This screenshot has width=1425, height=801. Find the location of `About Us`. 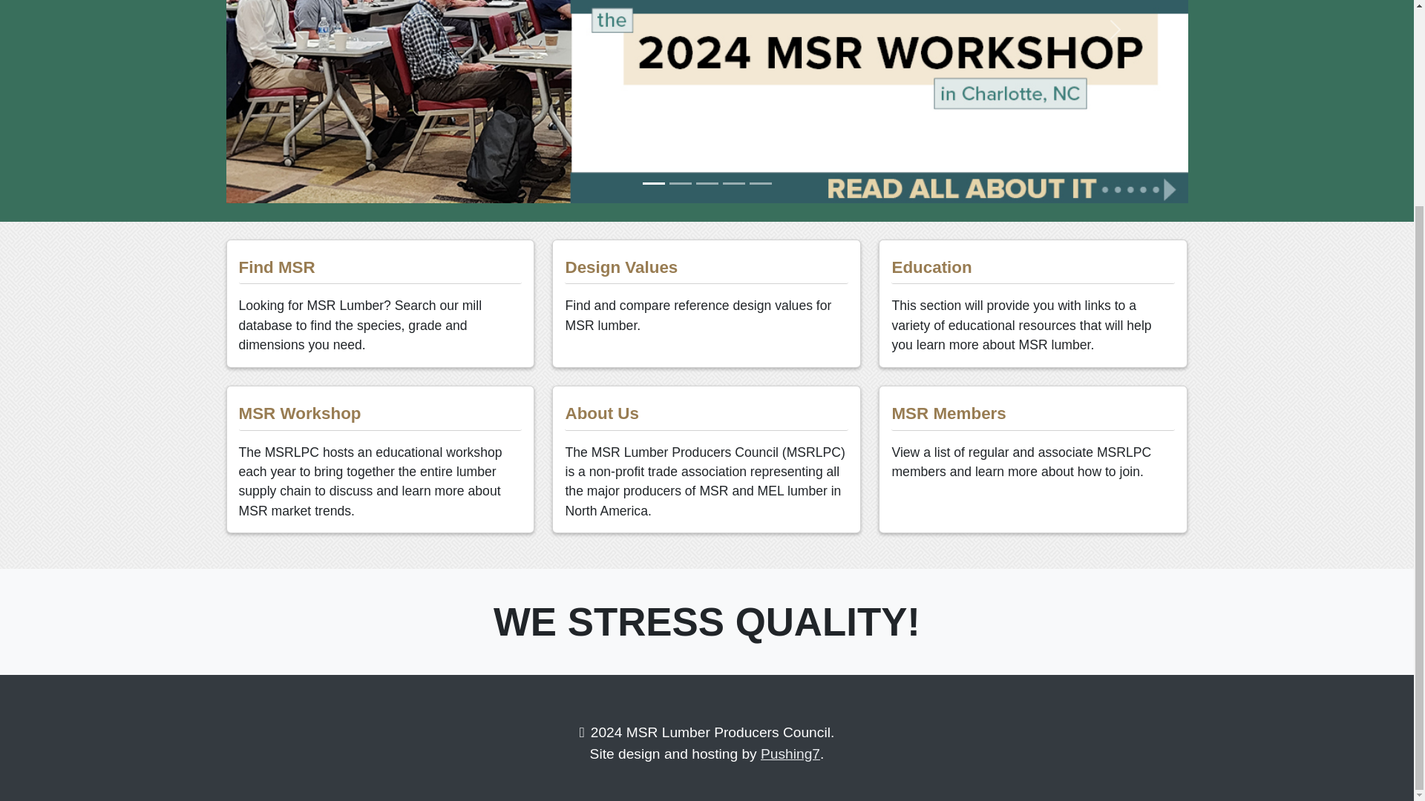

About Us is located at coordinates (707, 408).